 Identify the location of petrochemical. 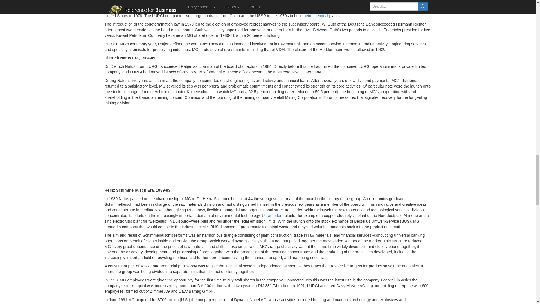
(316, 15).